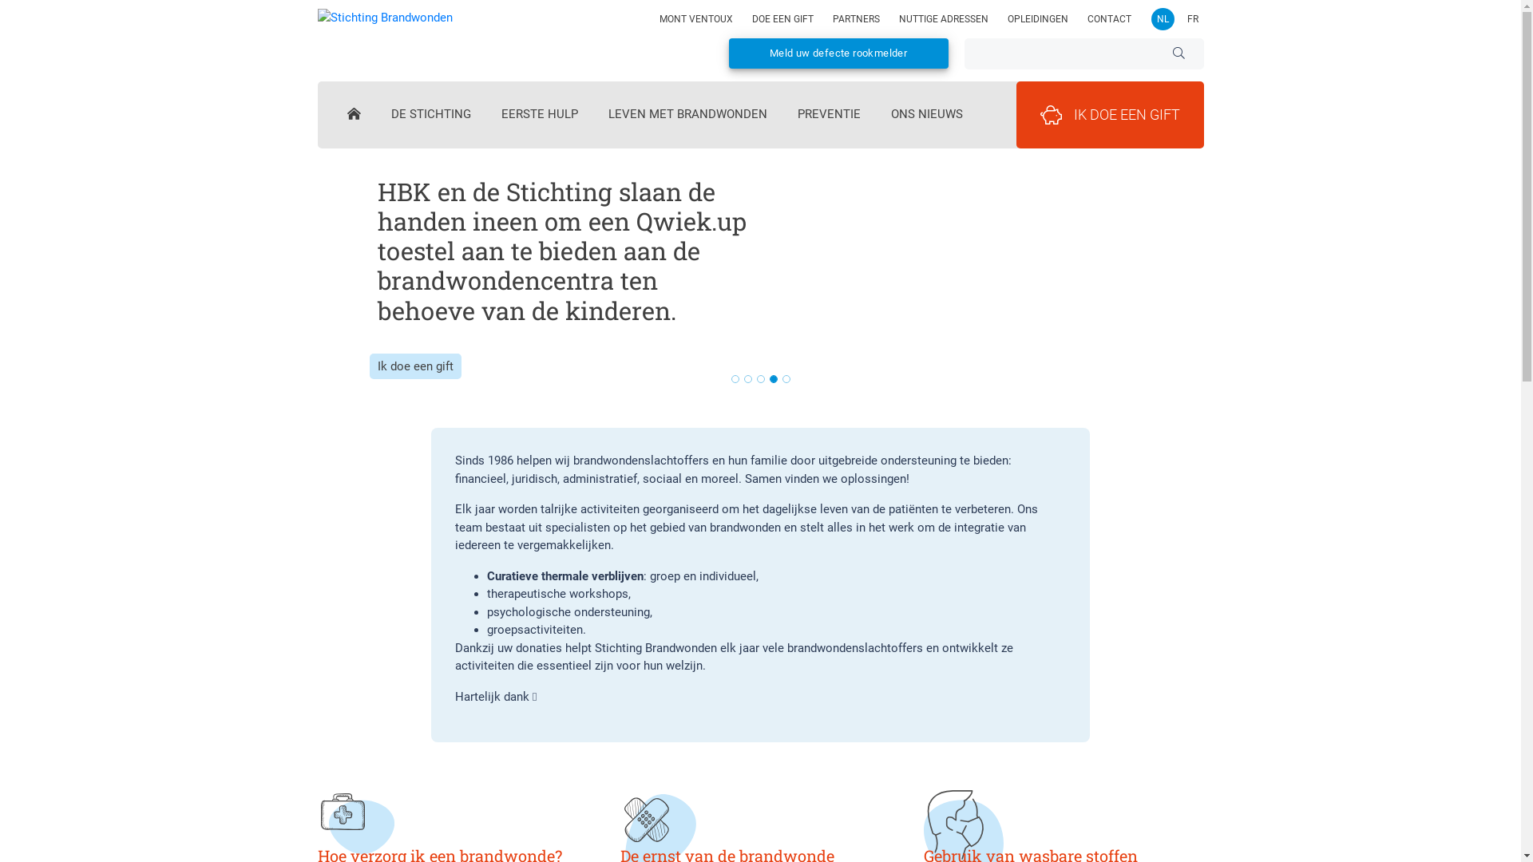 This screenshot has width=1533, height=862. Describe the element at coordinates (1110, 115) in the screenshot. I see `IK DOE EEN GIFT` at that location.